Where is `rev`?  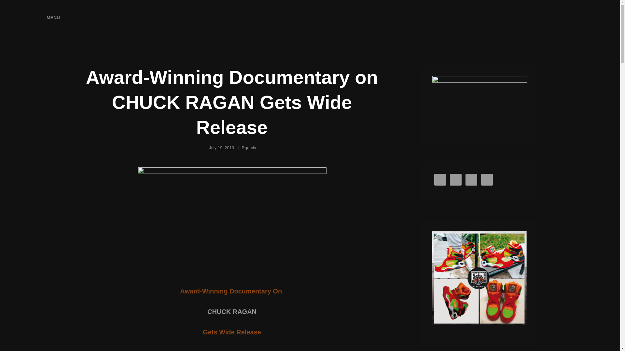 rev is located at coordinates (479, 278).